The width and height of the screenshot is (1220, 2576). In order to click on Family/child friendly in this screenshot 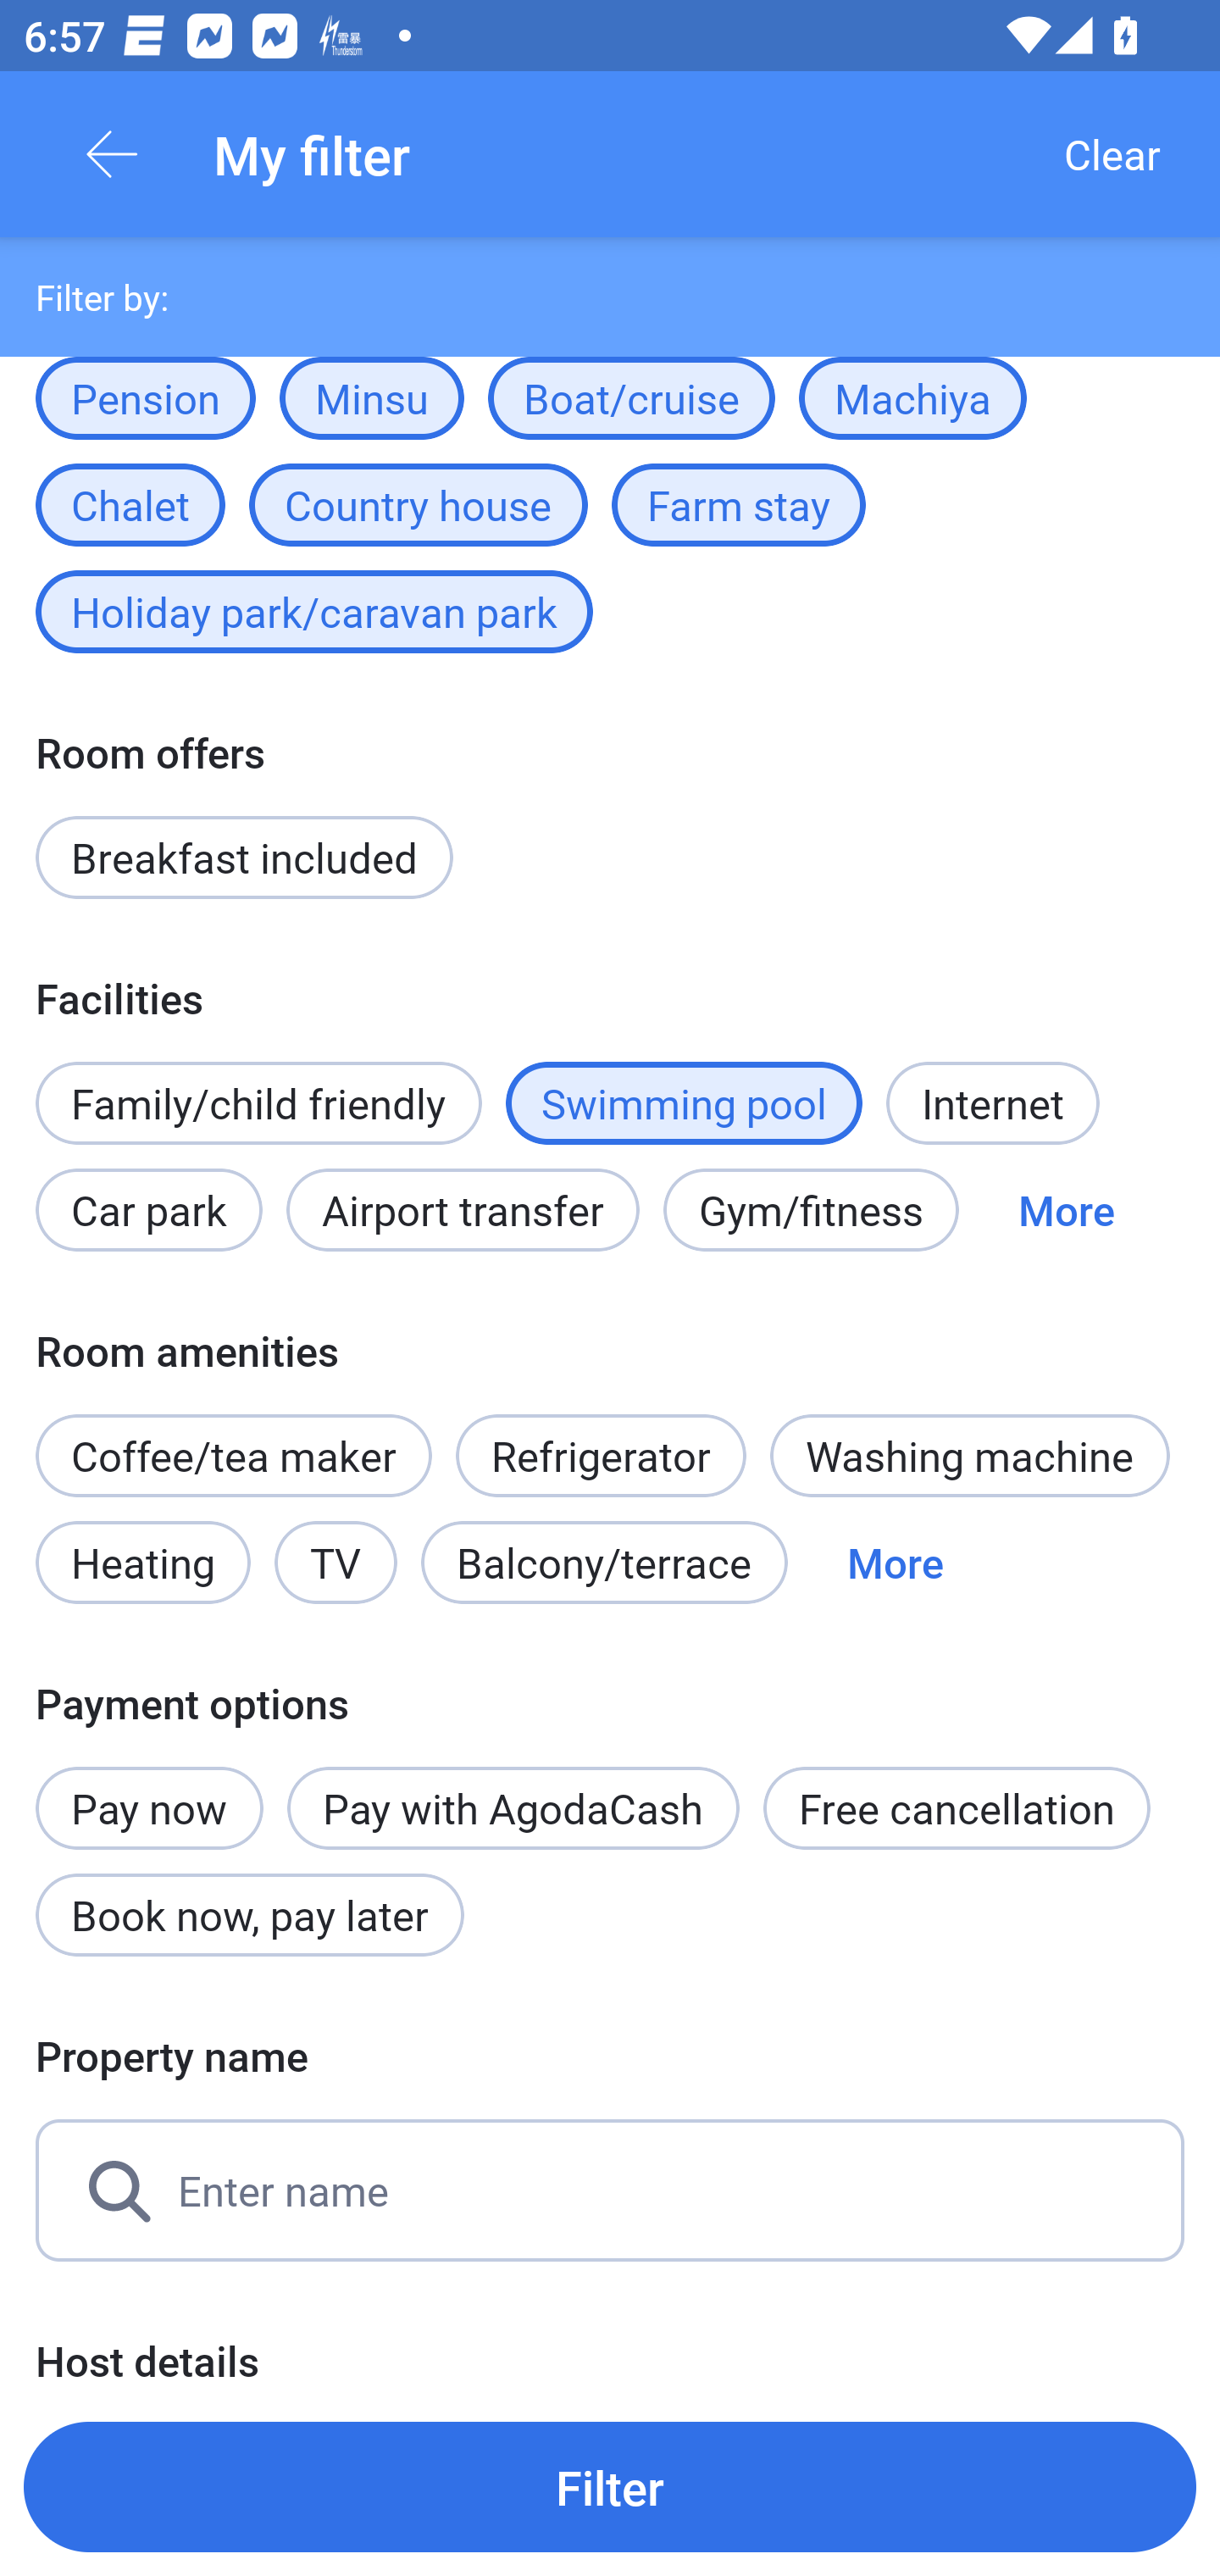, I will do `click(258, 1103)`.